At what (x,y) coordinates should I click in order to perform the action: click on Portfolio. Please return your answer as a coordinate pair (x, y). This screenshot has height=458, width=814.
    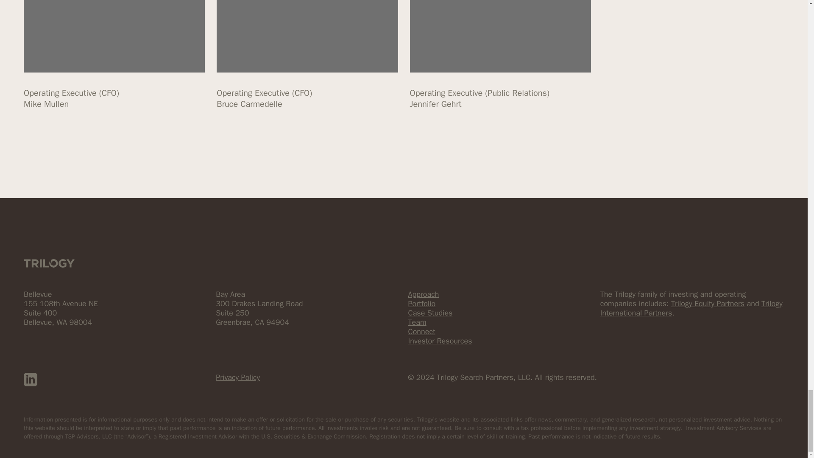
    Looking at the image, I should click on (421, 304).